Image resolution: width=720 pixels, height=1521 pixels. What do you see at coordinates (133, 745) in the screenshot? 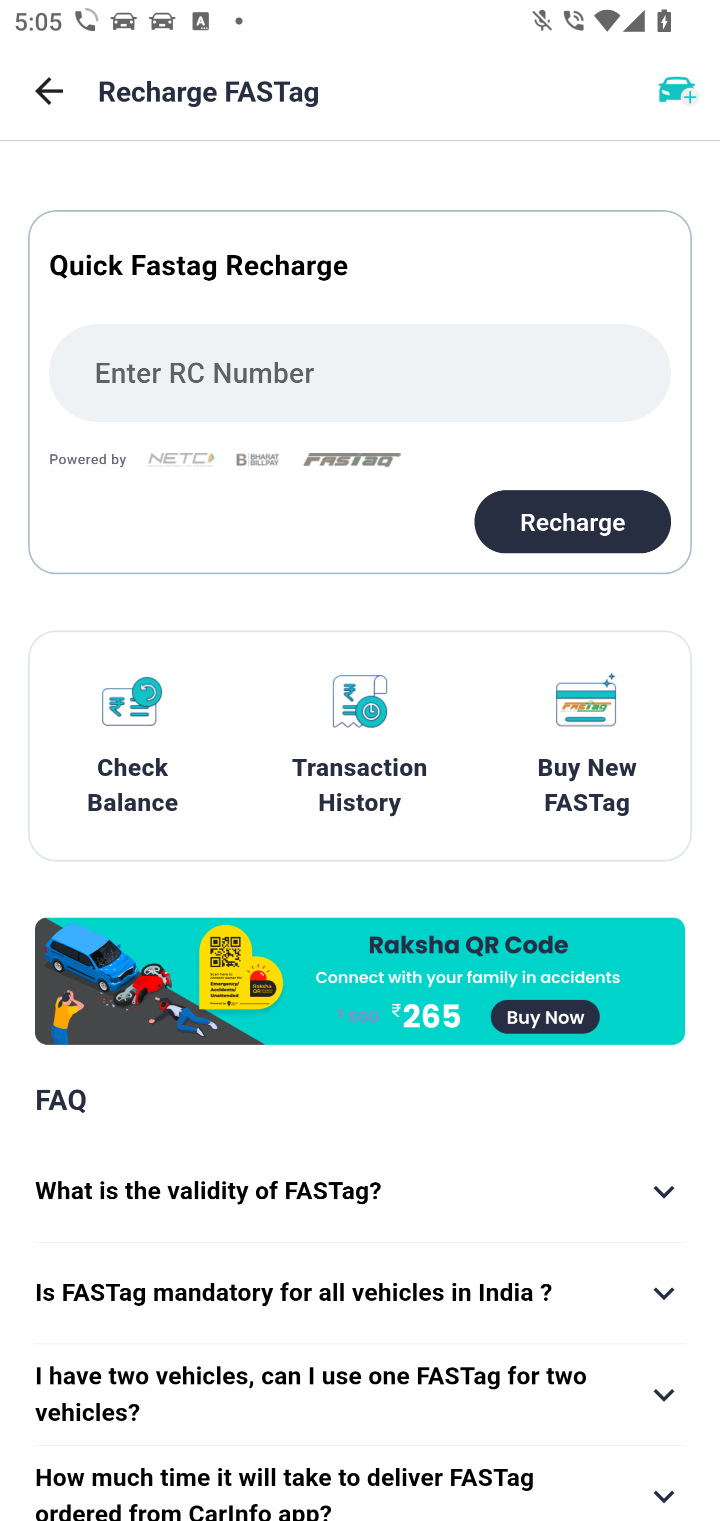
I see `Check
Balance` at bounding box center [133, 745].